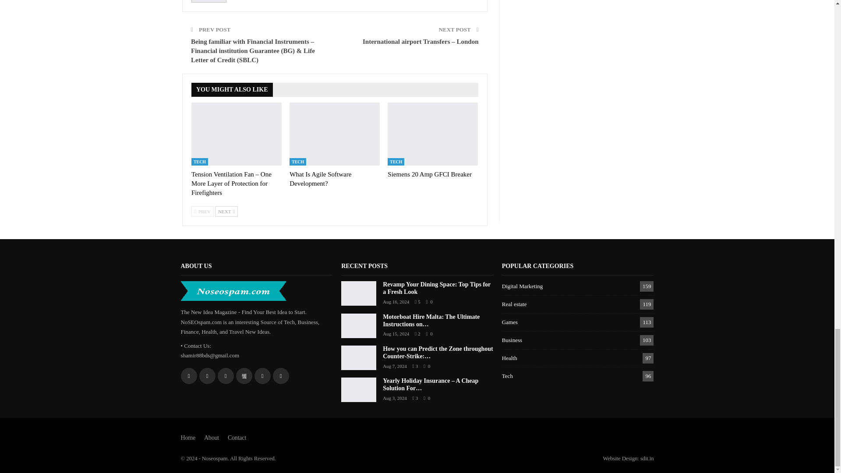  Describe the element at coordinates (320, 179) in the screenshot. I see `What Is Agile Software Development?` at that location.